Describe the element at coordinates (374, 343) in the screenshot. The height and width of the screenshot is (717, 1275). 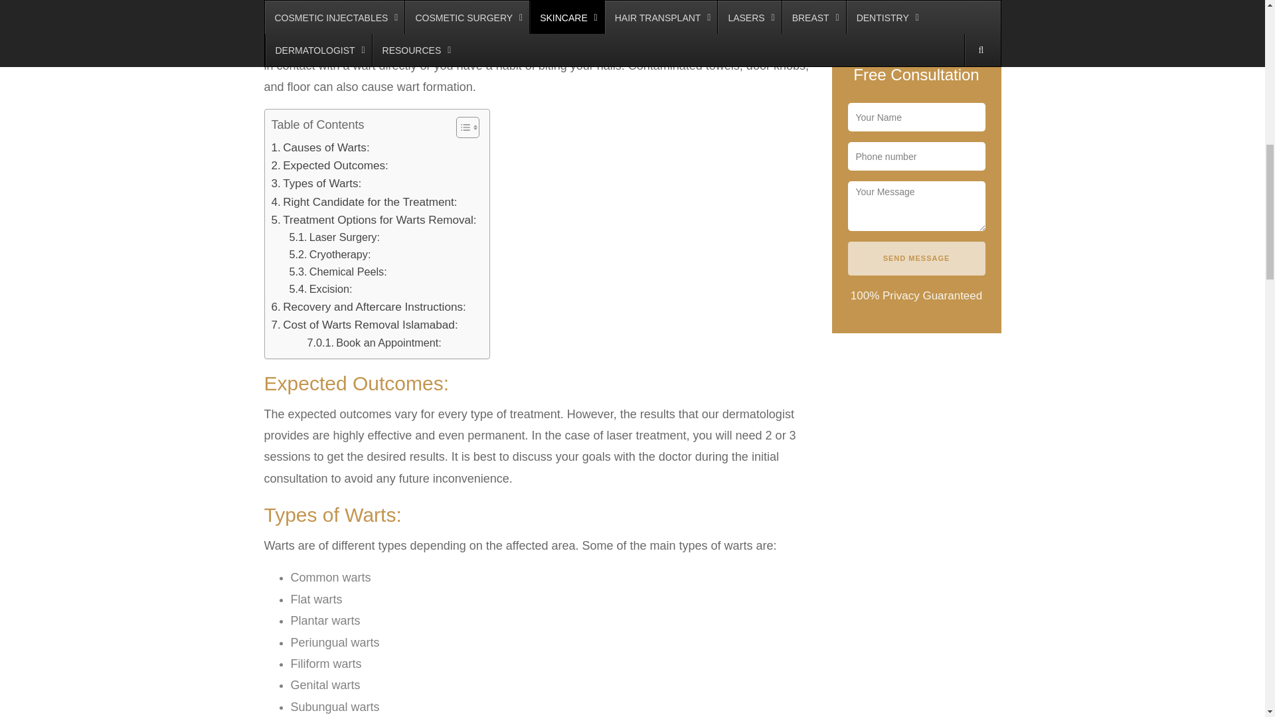
I see `Book an Appointment:` at that location.